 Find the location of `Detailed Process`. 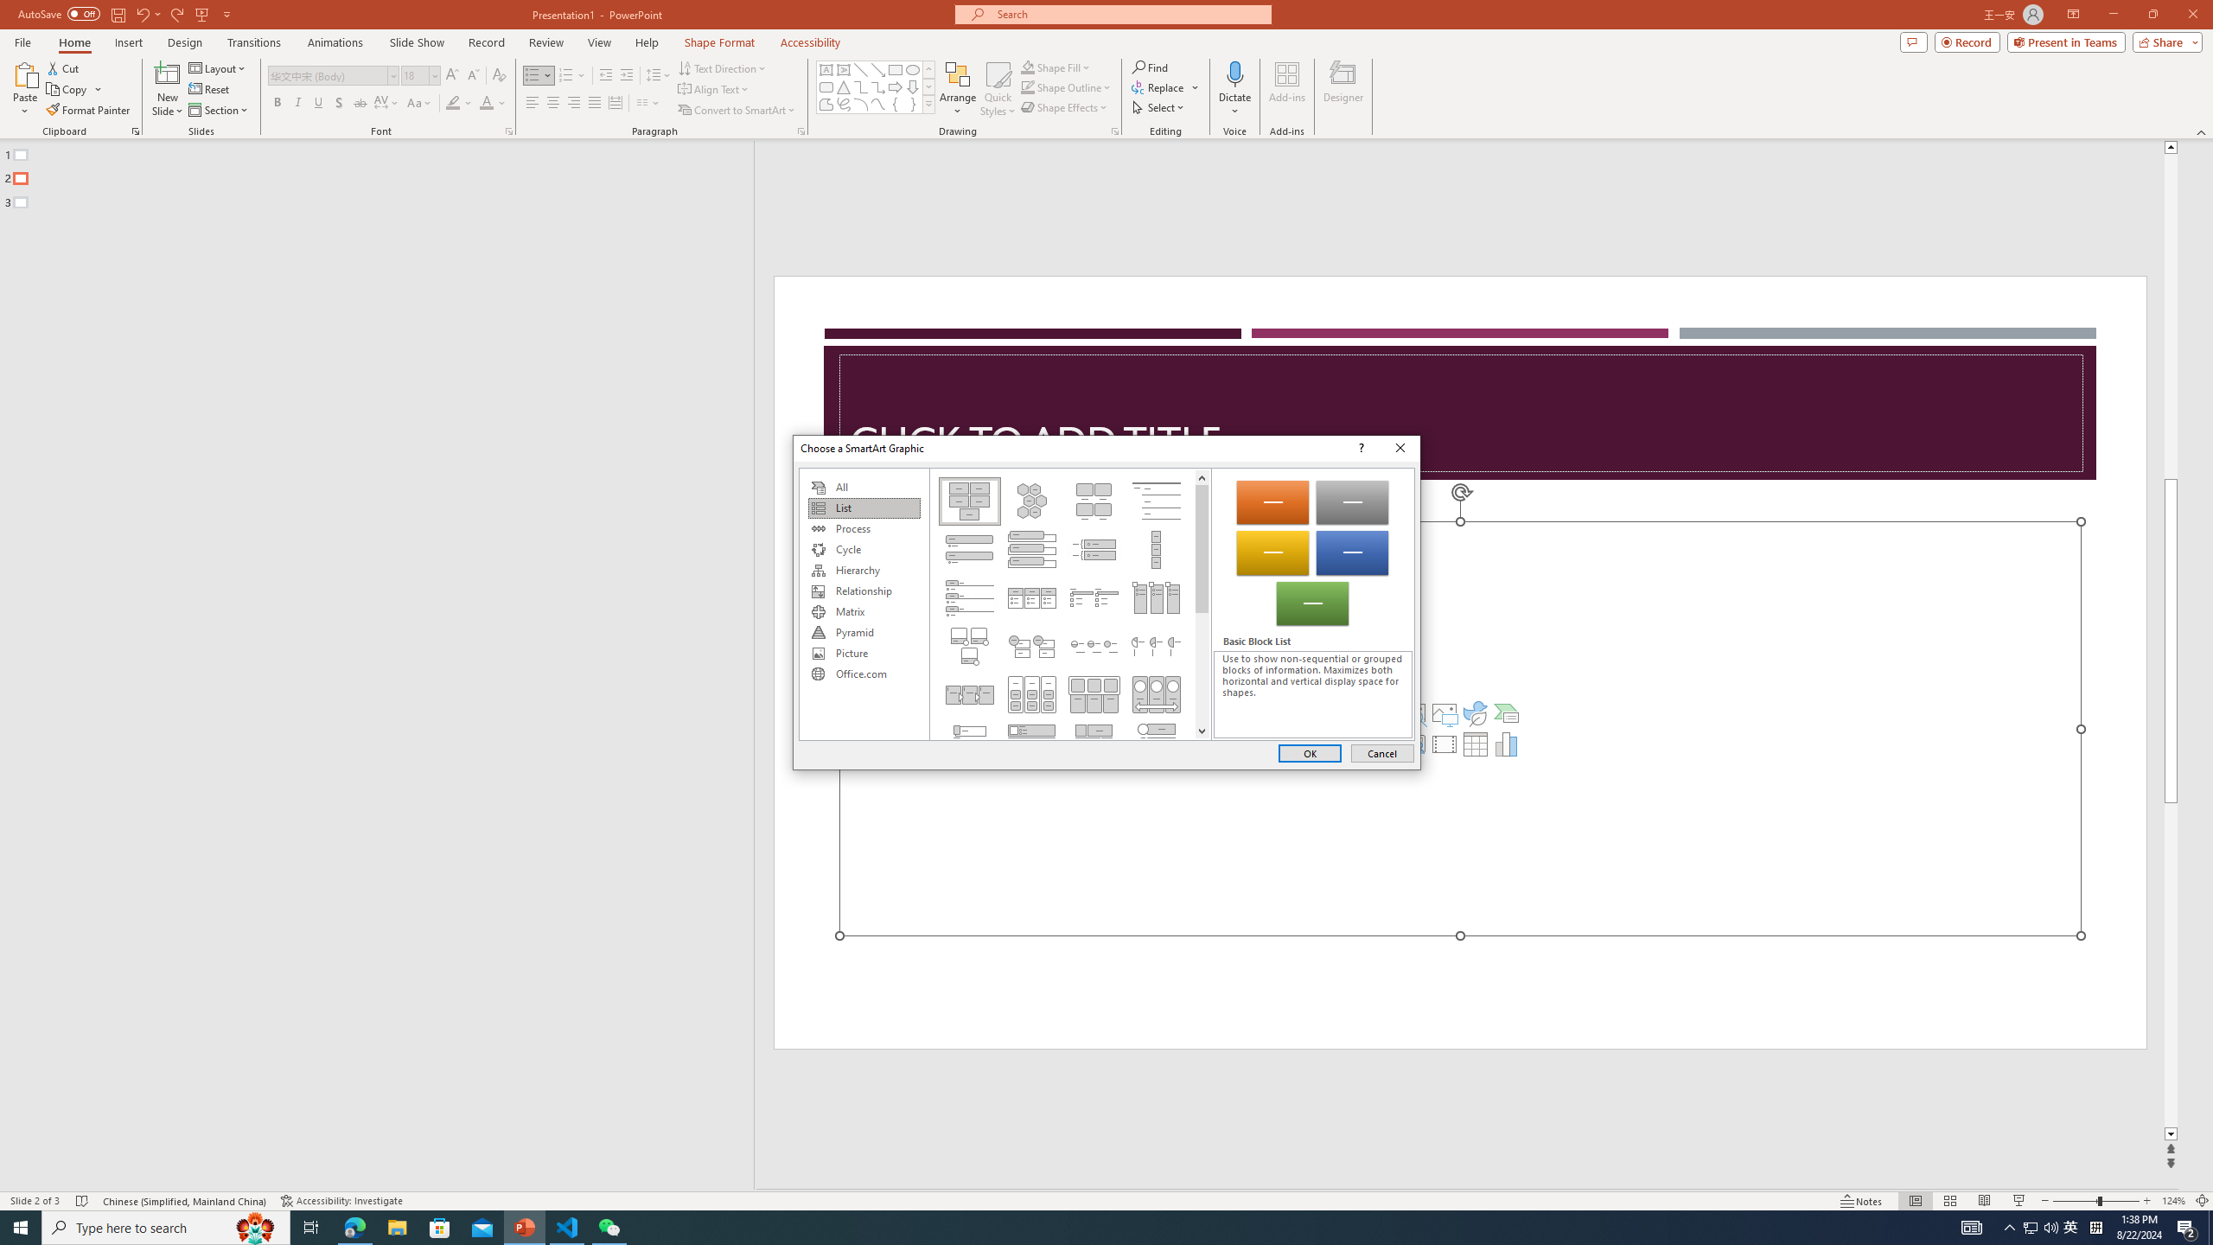

Detailed Process is located at coordinates (969, 695).